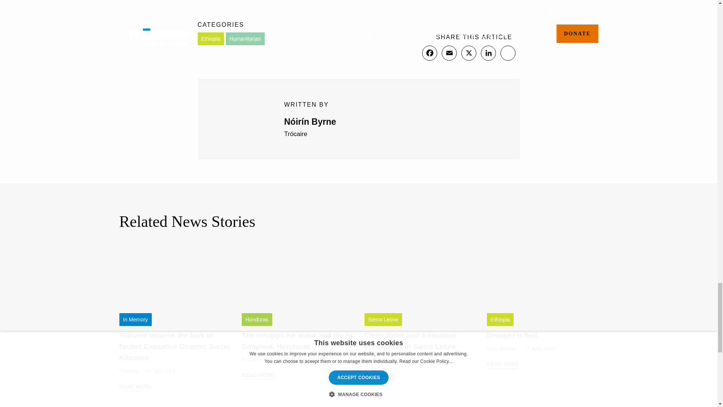 The image size is (723, 407). I want to click on Instagram, so click(508, 53).